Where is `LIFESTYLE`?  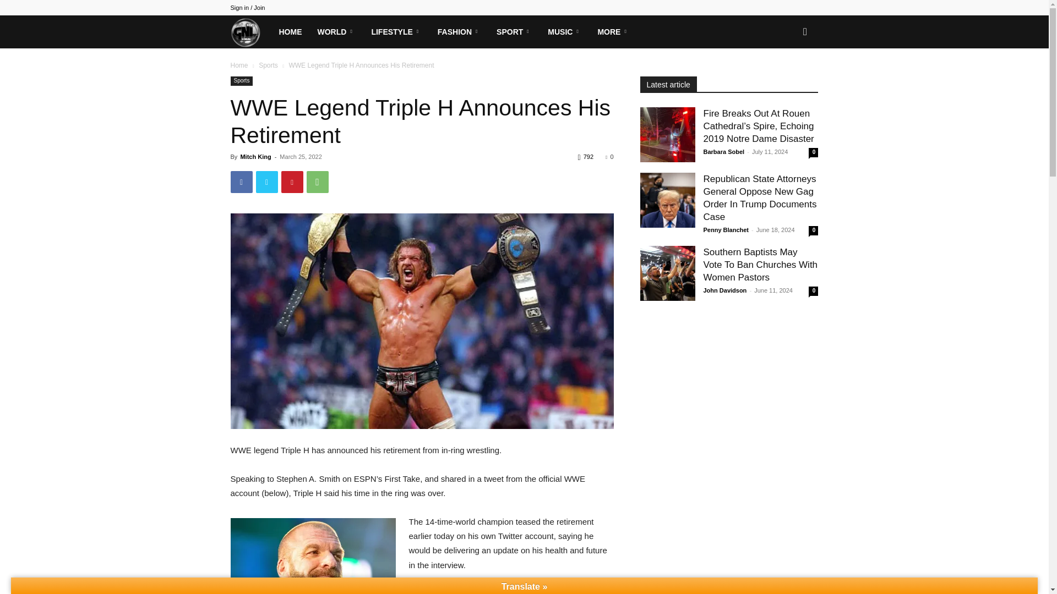
LIFESTYLE is located at coordinates (396, 32).